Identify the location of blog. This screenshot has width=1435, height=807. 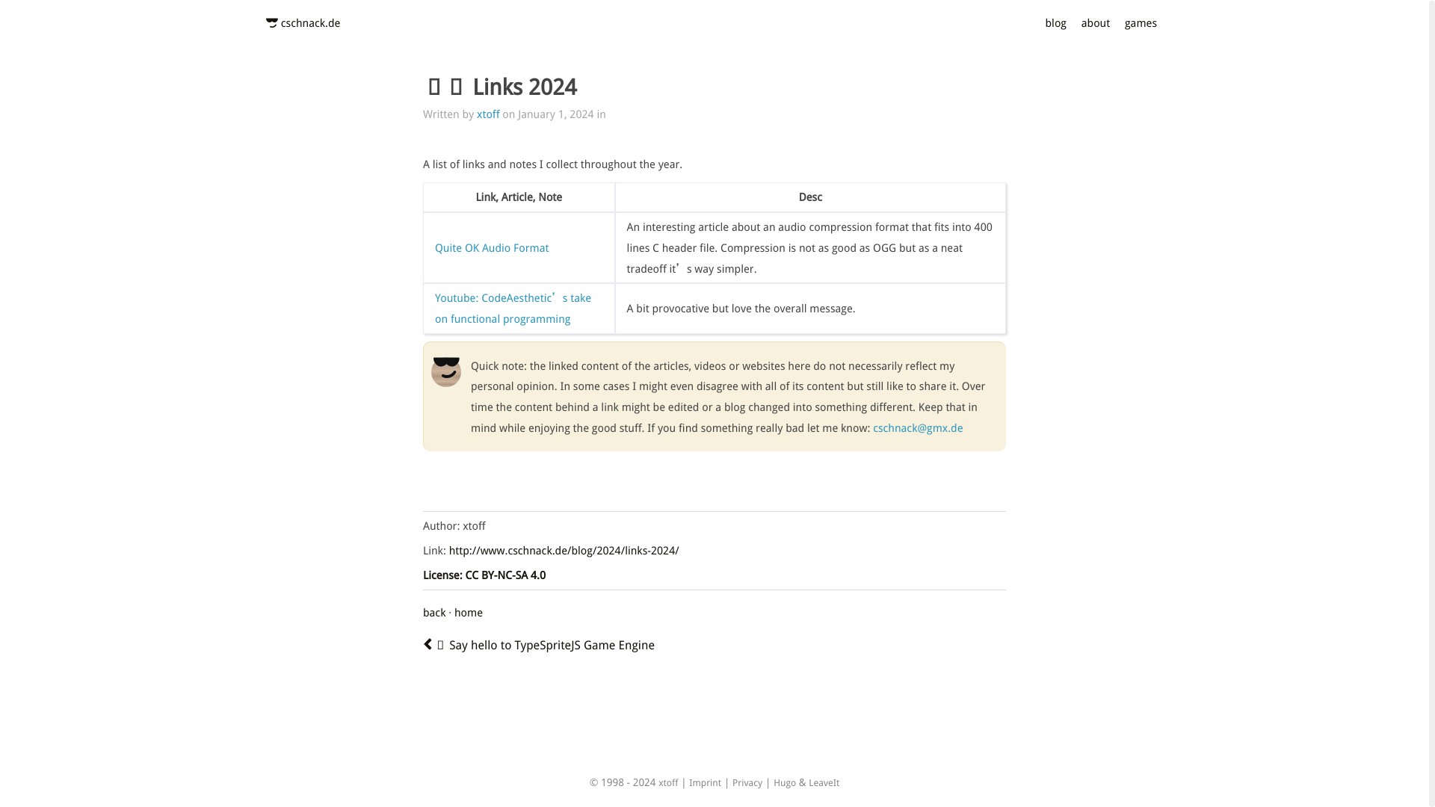
(1055, 22).